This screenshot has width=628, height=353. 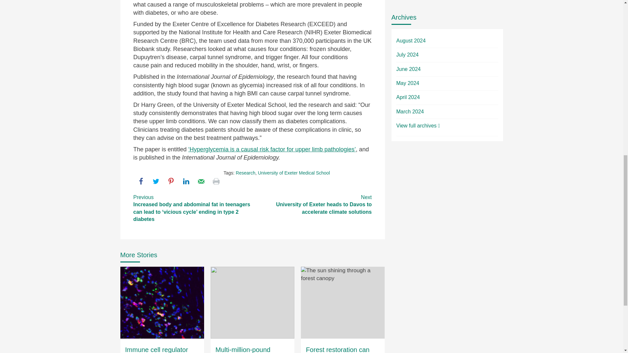 I want to click on Share on Twitter, so click(x=156, y=181).